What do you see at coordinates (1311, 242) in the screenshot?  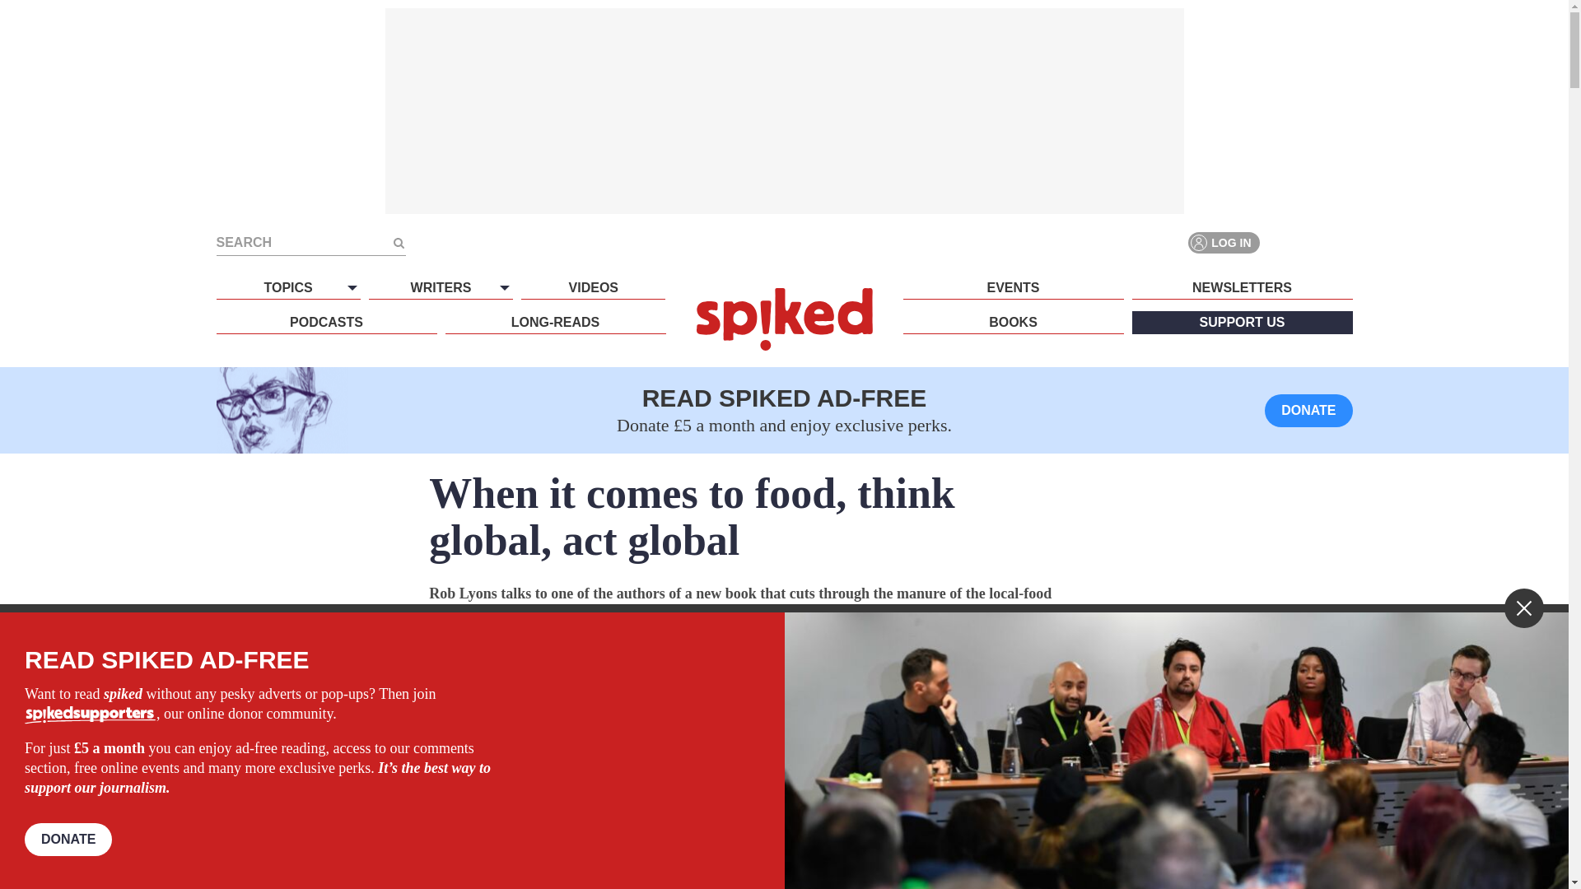 I see `Twitter` at bounding box center [1311, 242].